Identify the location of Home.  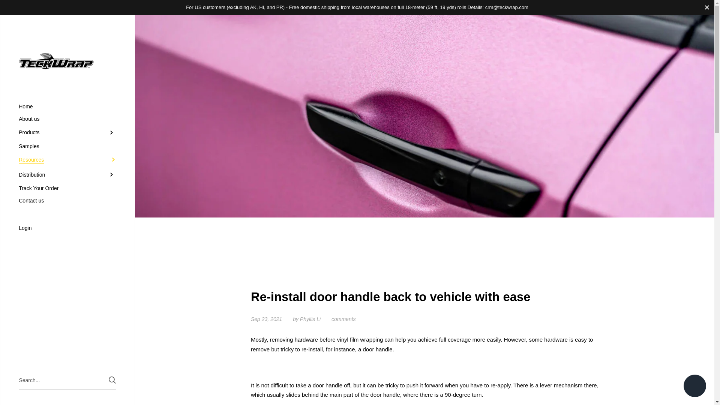
(67, 106).